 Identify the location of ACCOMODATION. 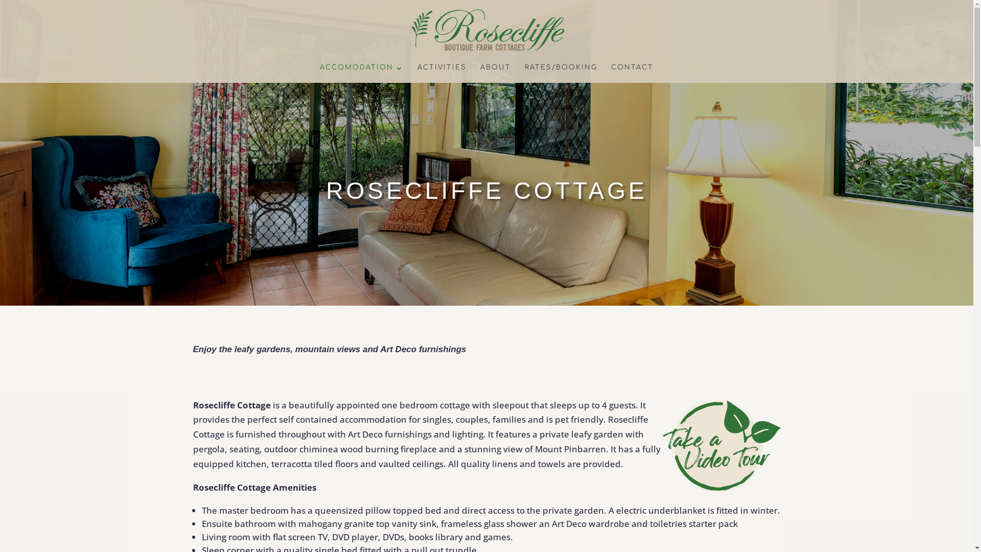
(362, 74).